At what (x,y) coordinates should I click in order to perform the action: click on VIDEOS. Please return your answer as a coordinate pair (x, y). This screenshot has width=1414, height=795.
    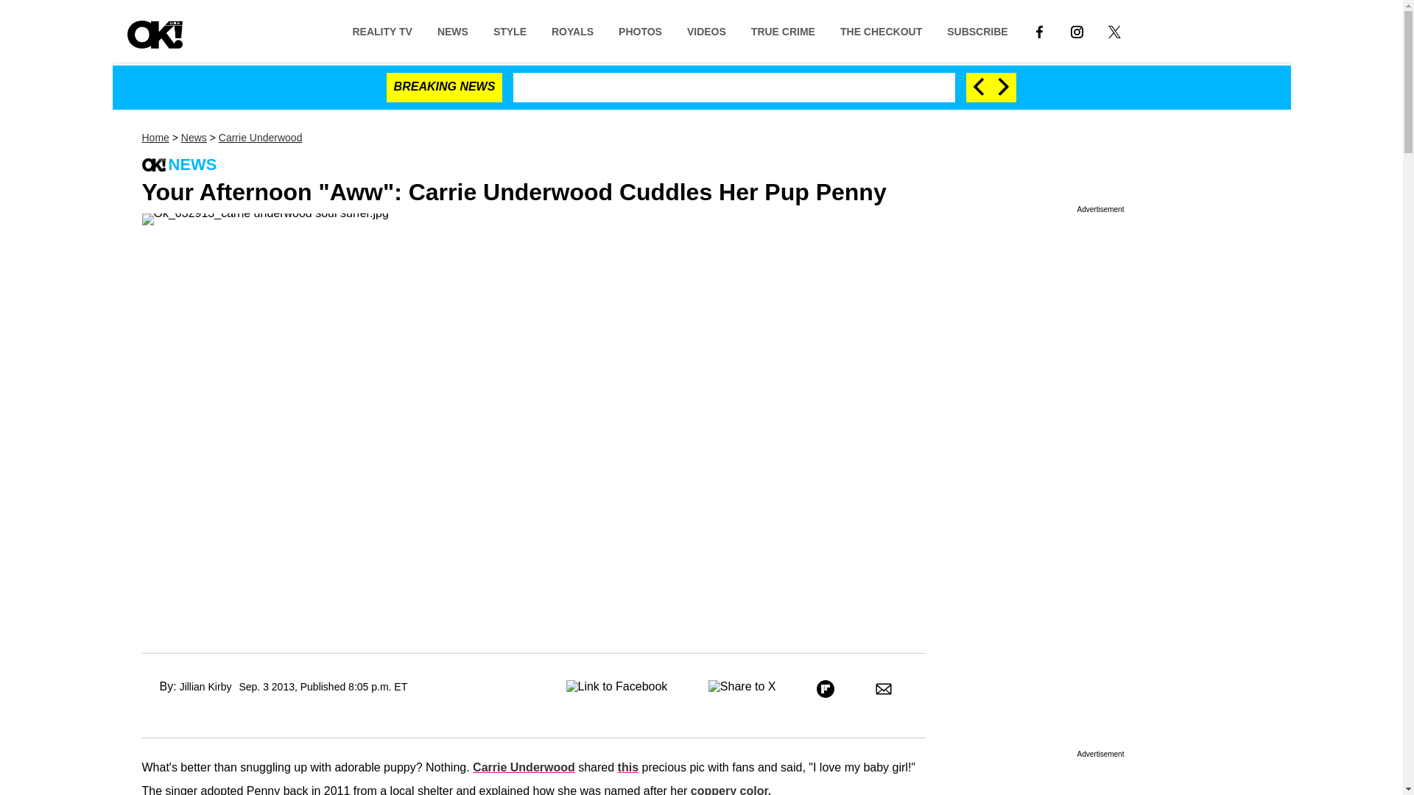
    Looking at the image, I should click on (706, 30).